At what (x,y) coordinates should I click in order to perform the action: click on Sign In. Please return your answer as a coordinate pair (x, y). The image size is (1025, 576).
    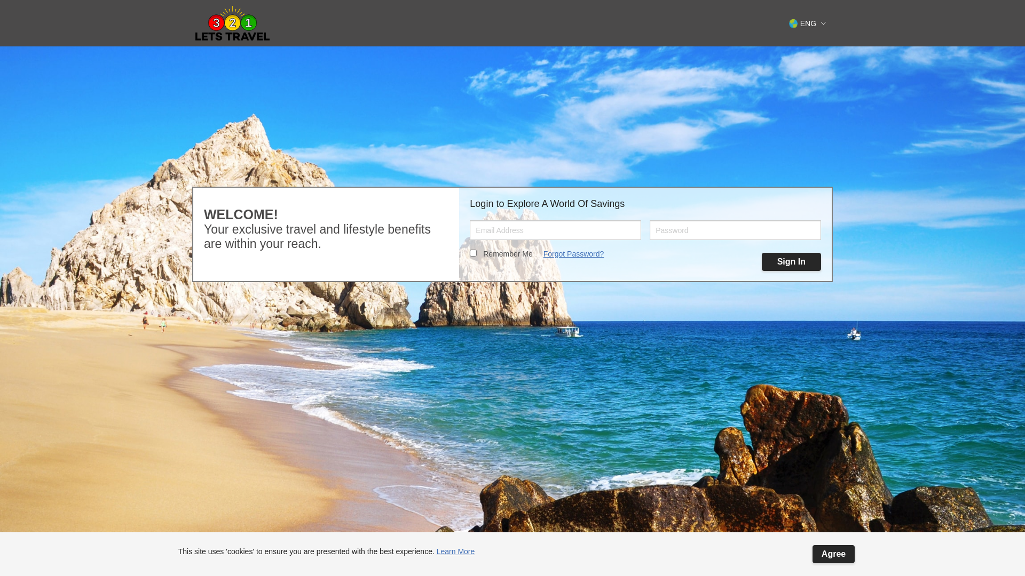
    Looking at the image, I should click on (791, 262).